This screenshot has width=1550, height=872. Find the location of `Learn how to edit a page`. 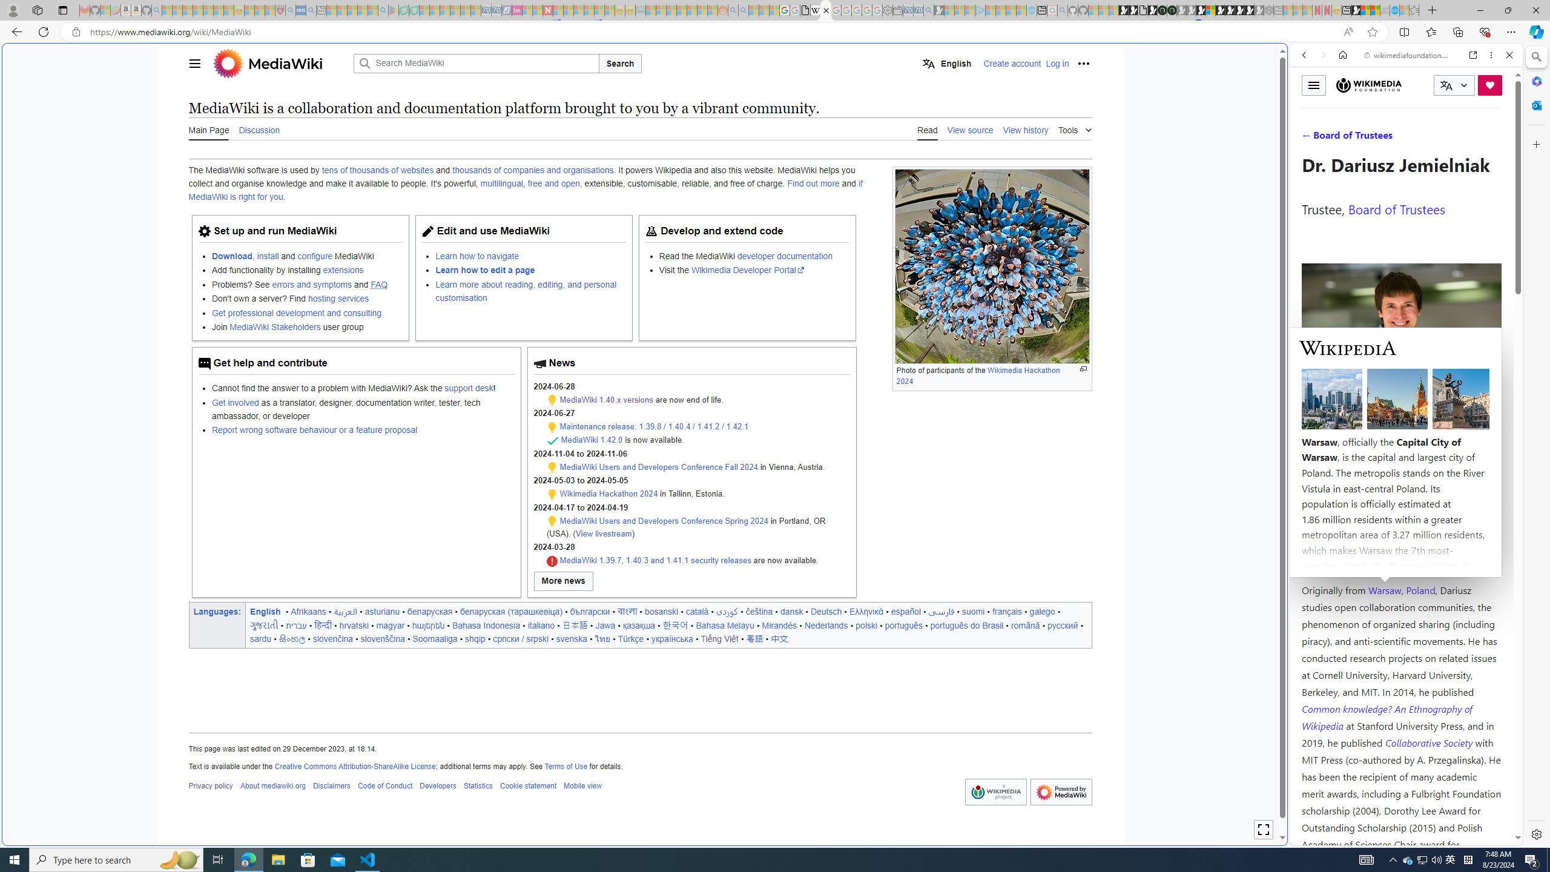

Learn how to edit a page is located at coordinates (485, 270).